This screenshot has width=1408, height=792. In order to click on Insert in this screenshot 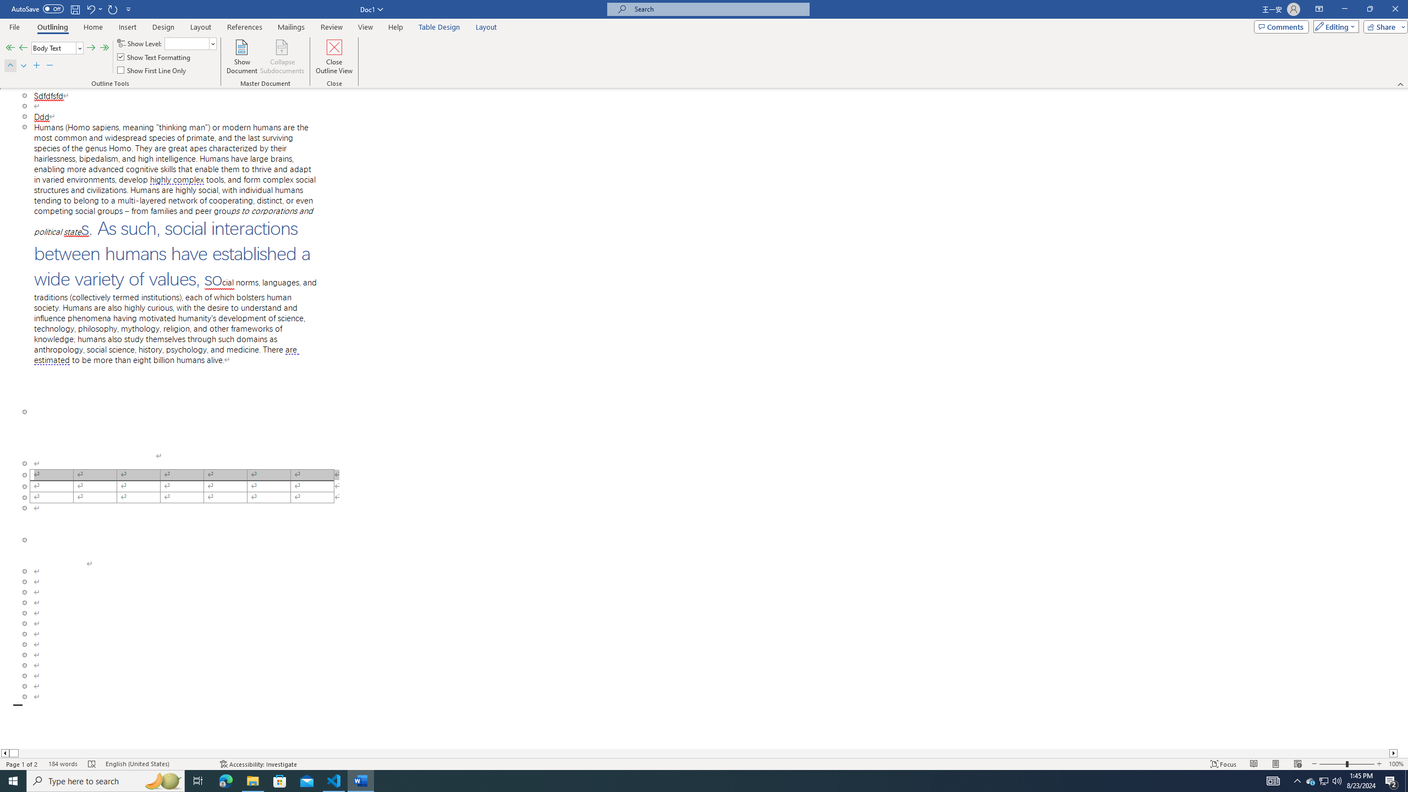, I will do `click(128, 27)`.